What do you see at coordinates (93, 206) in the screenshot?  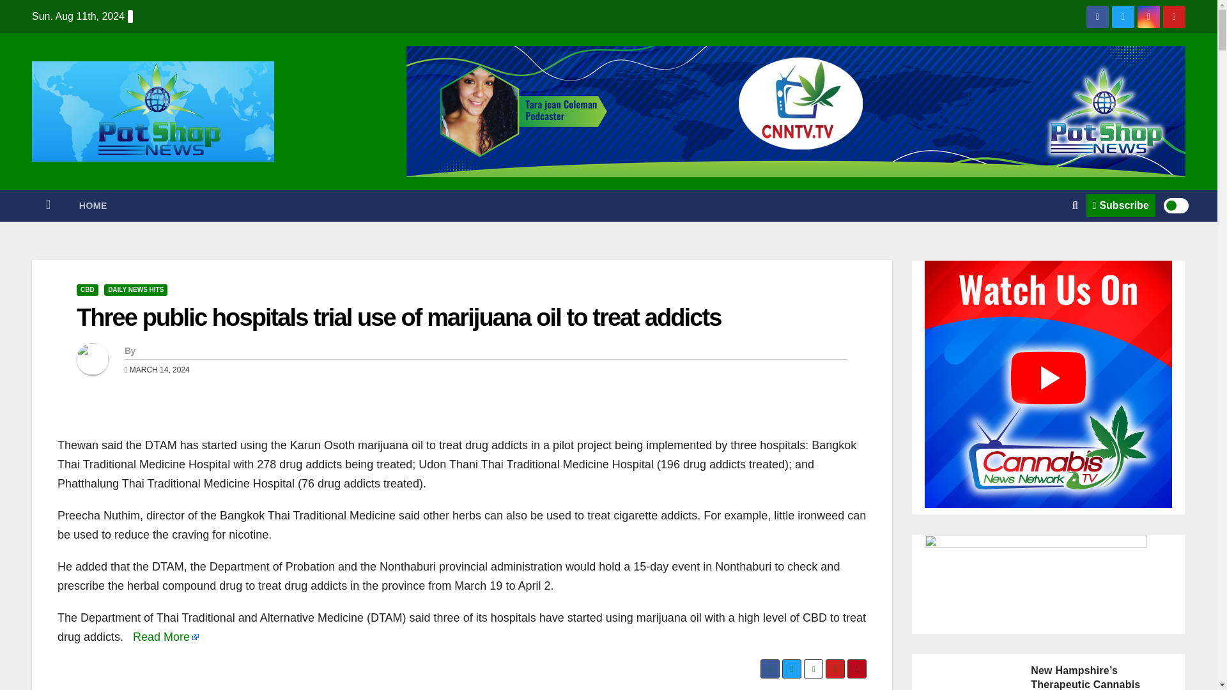 I see `HOME` at bounding box center [93, 206].